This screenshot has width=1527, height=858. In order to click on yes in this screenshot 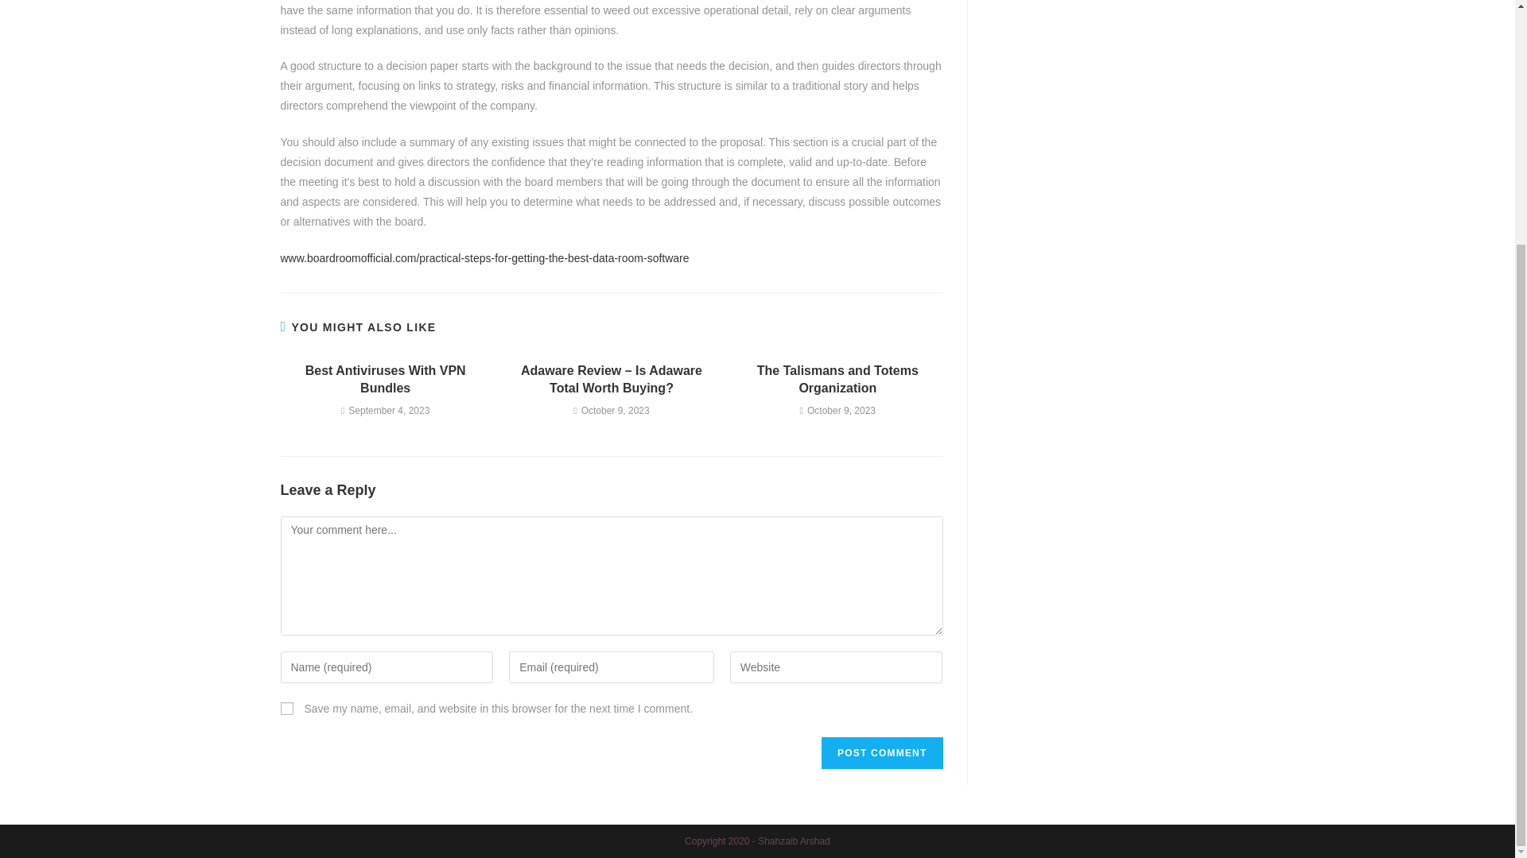, I will do `click(286, 709)`.